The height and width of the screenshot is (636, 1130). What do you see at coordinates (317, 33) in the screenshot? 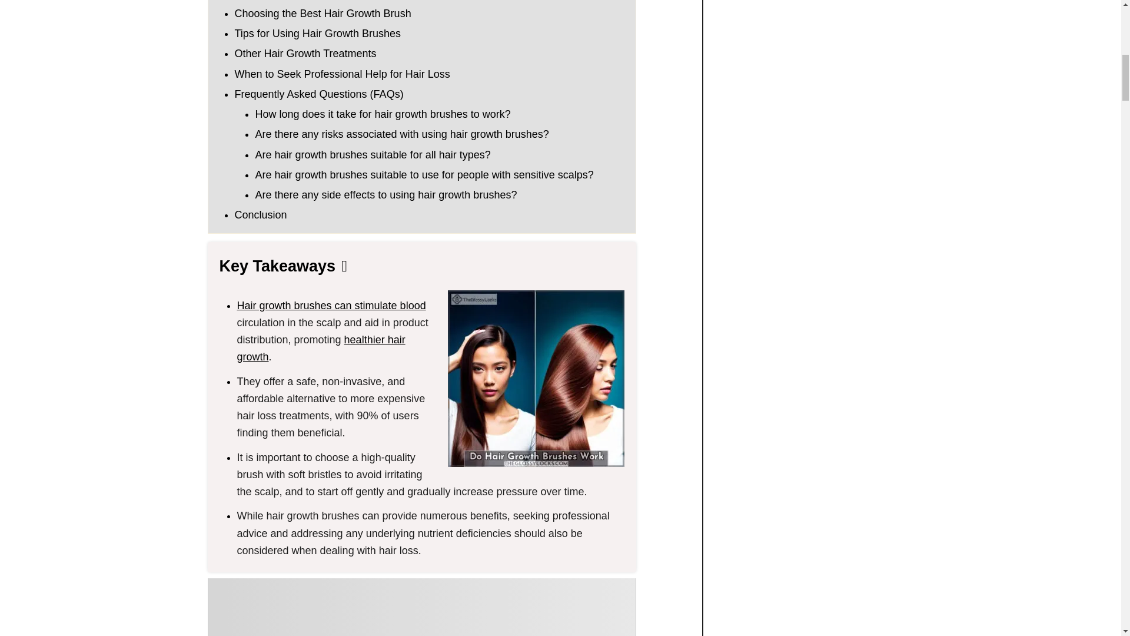
I see `Tips for Using Hair Growth Brushes` at bounding box center [317, 33].